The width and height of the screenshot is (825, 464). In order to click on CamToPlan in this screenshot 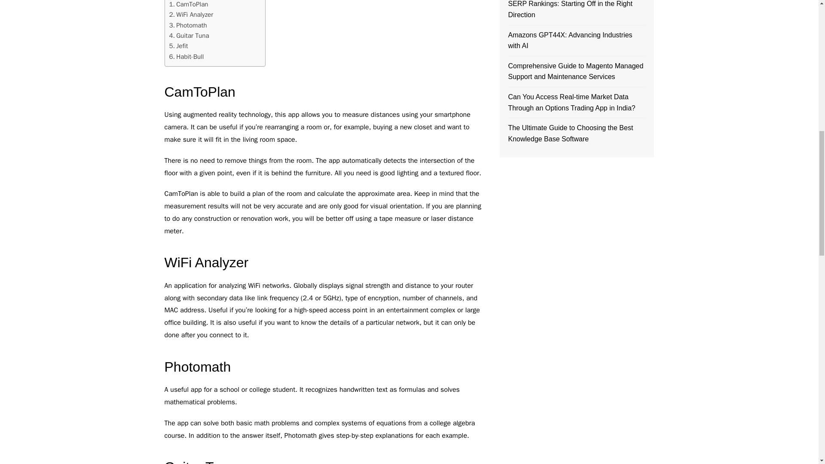, I will do `click(189, 4)`.